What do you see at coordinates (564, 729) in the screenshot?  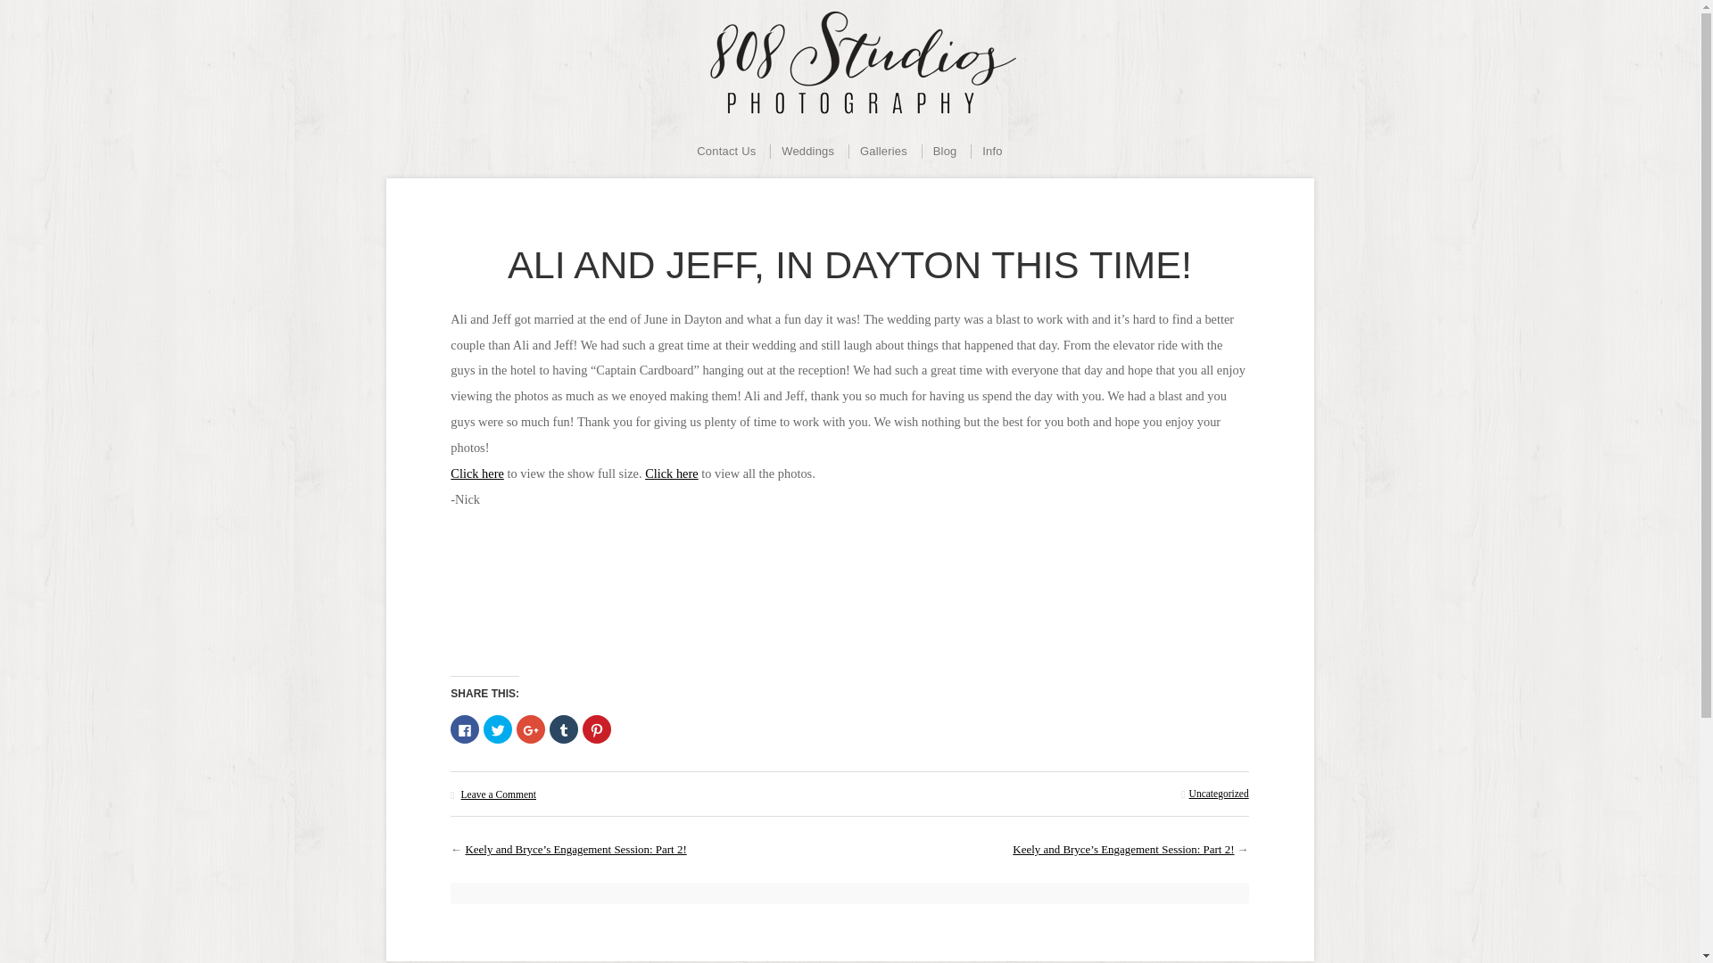 I see `Click to share on Tumblr` at bounding box center [564, 729].